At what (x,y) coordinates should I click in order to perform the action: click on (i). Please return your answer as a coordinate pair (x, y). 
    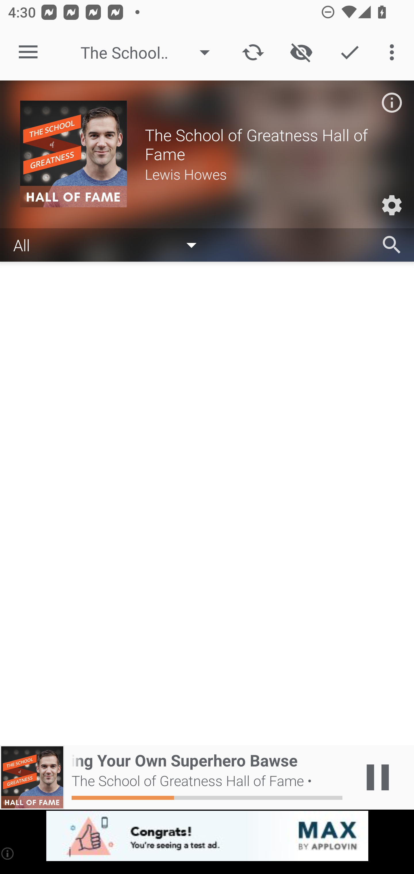
    Looking at the image, I should click on (8, 853).